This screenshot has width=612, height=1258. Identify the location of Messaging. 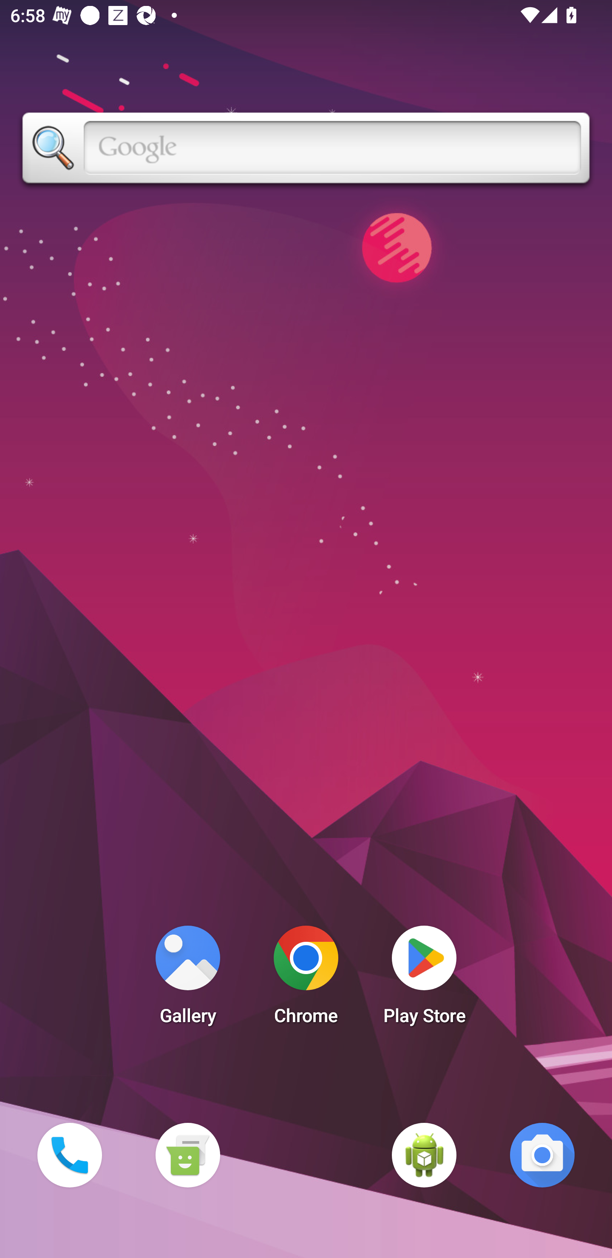
(187, 1155).